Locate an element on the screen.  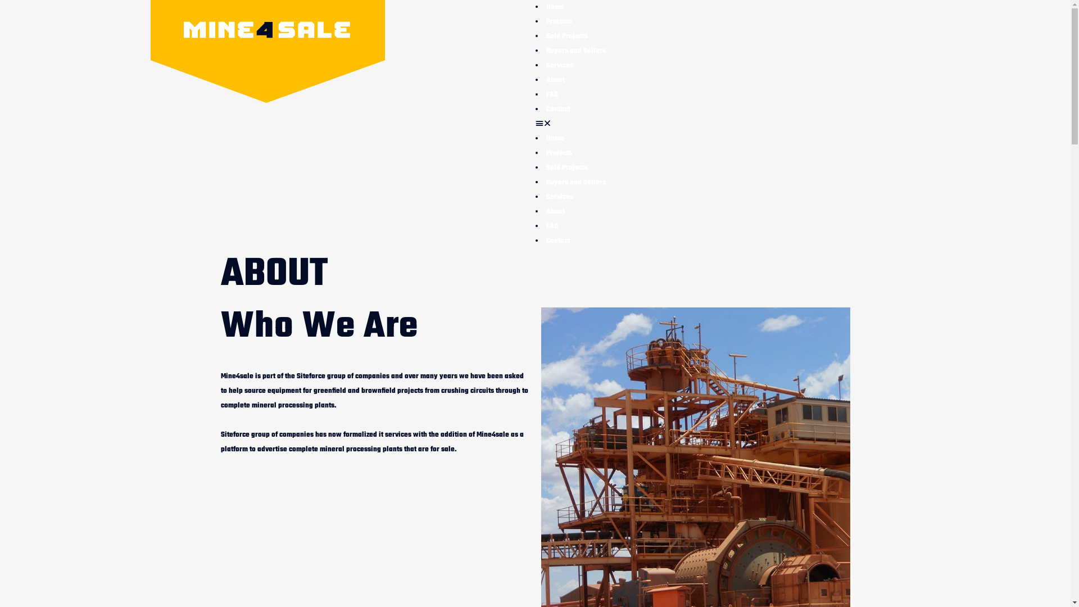
Home is located at coordinates (555, 139).